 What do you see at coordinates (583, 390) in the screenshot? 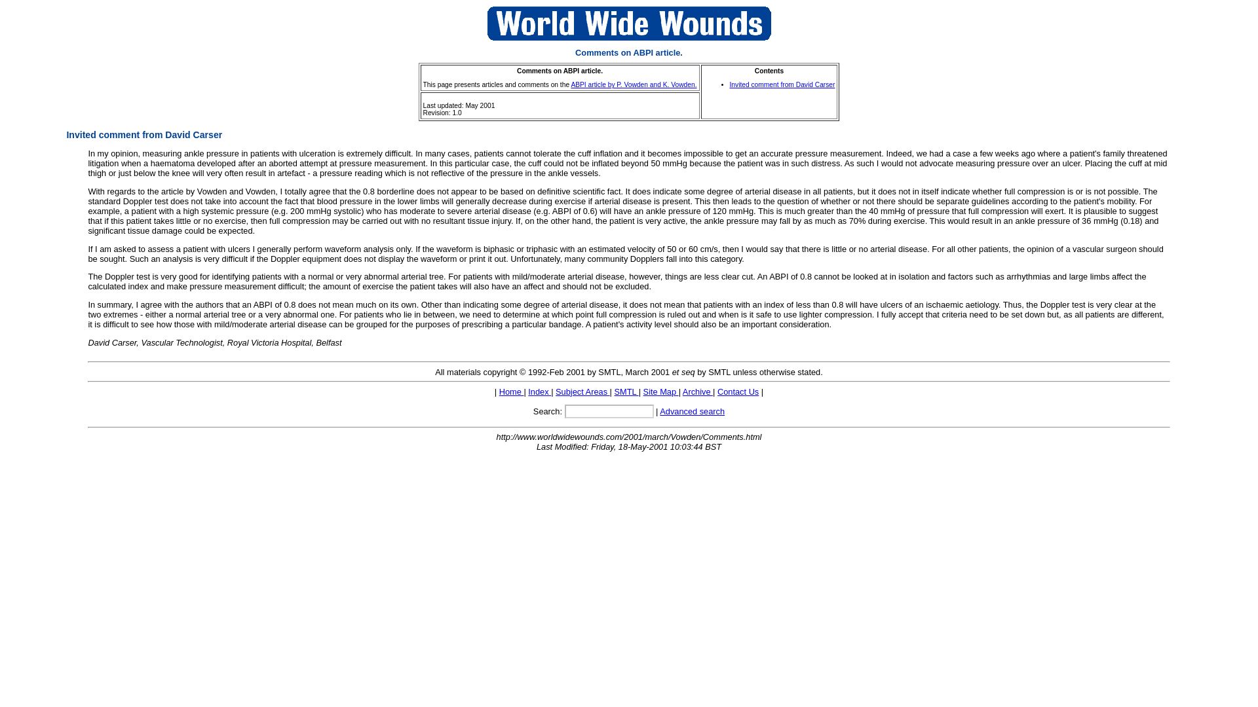
I see `Subject Areas` at bounding box center [583, 390].